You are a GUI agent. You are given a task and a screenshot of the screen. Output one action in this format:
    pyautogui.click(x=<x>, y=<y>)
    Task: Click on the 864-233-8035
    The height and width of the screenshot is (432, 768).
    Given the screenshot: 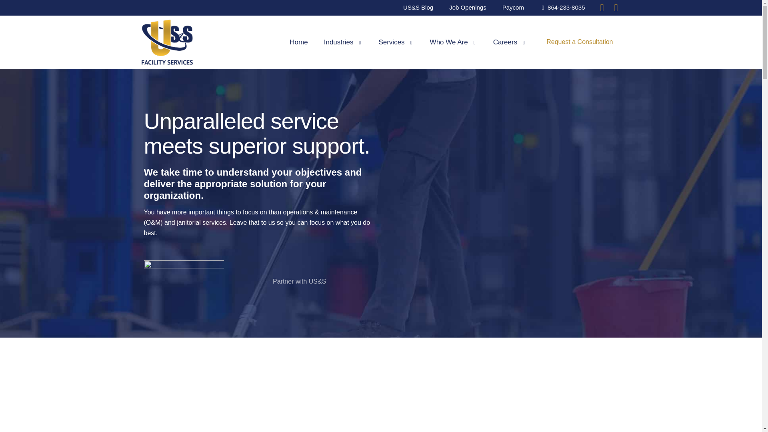 What is the action you would take?
    pyautogui.click(x=562, y=8)
    